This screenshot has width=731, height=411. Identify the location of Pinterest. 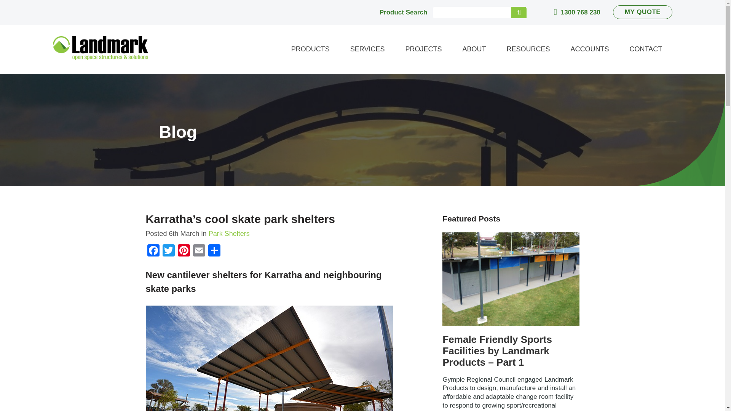
(184, 251).